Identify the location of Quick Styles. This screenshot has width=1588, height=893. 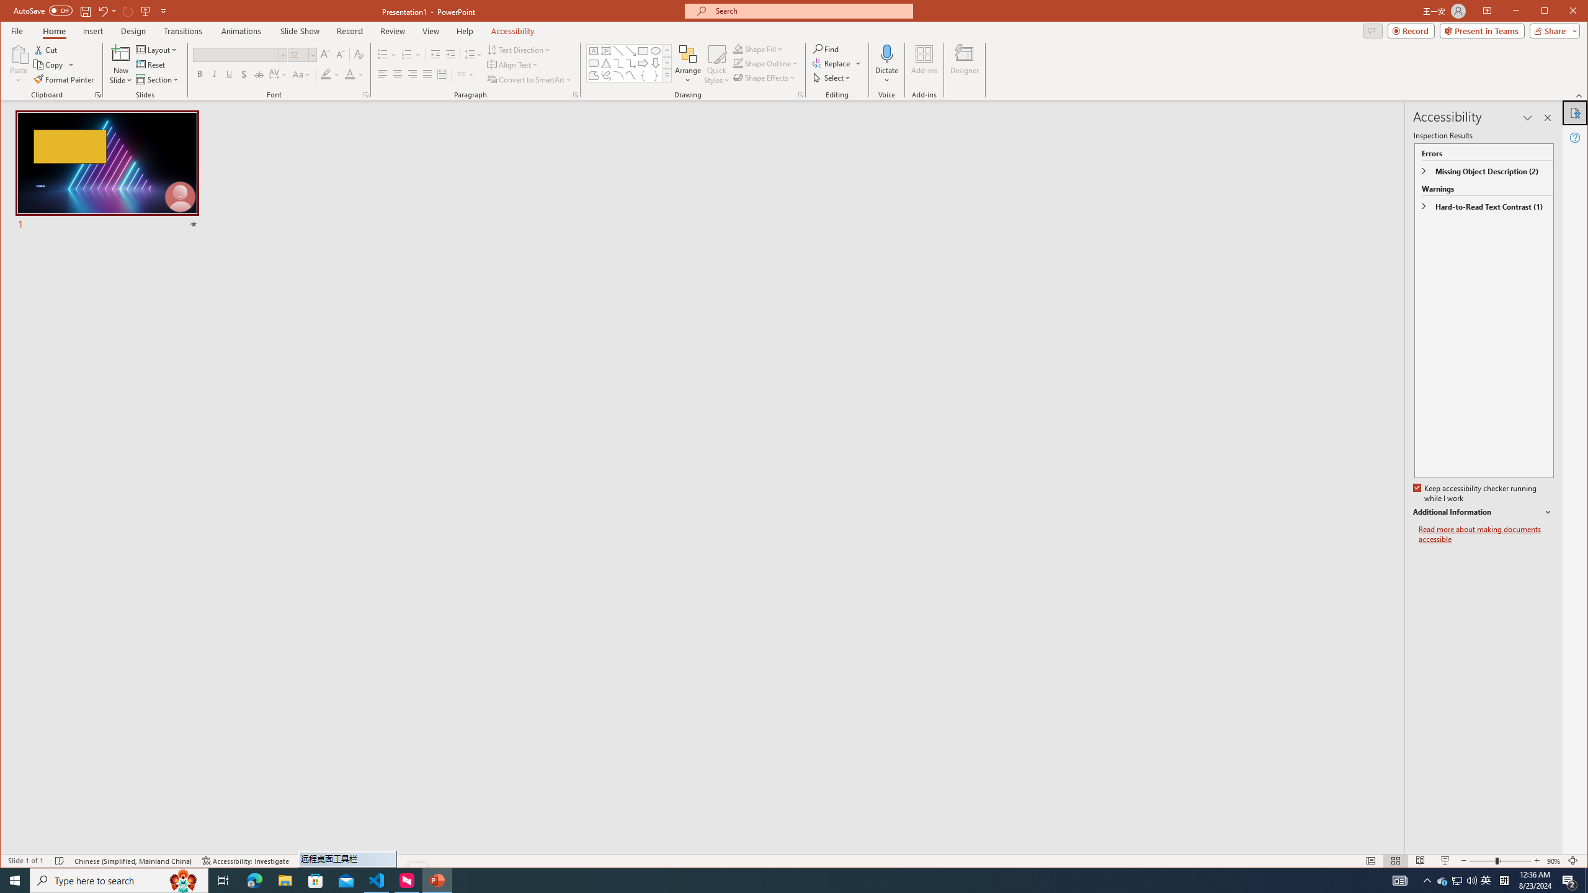
(718, 64).